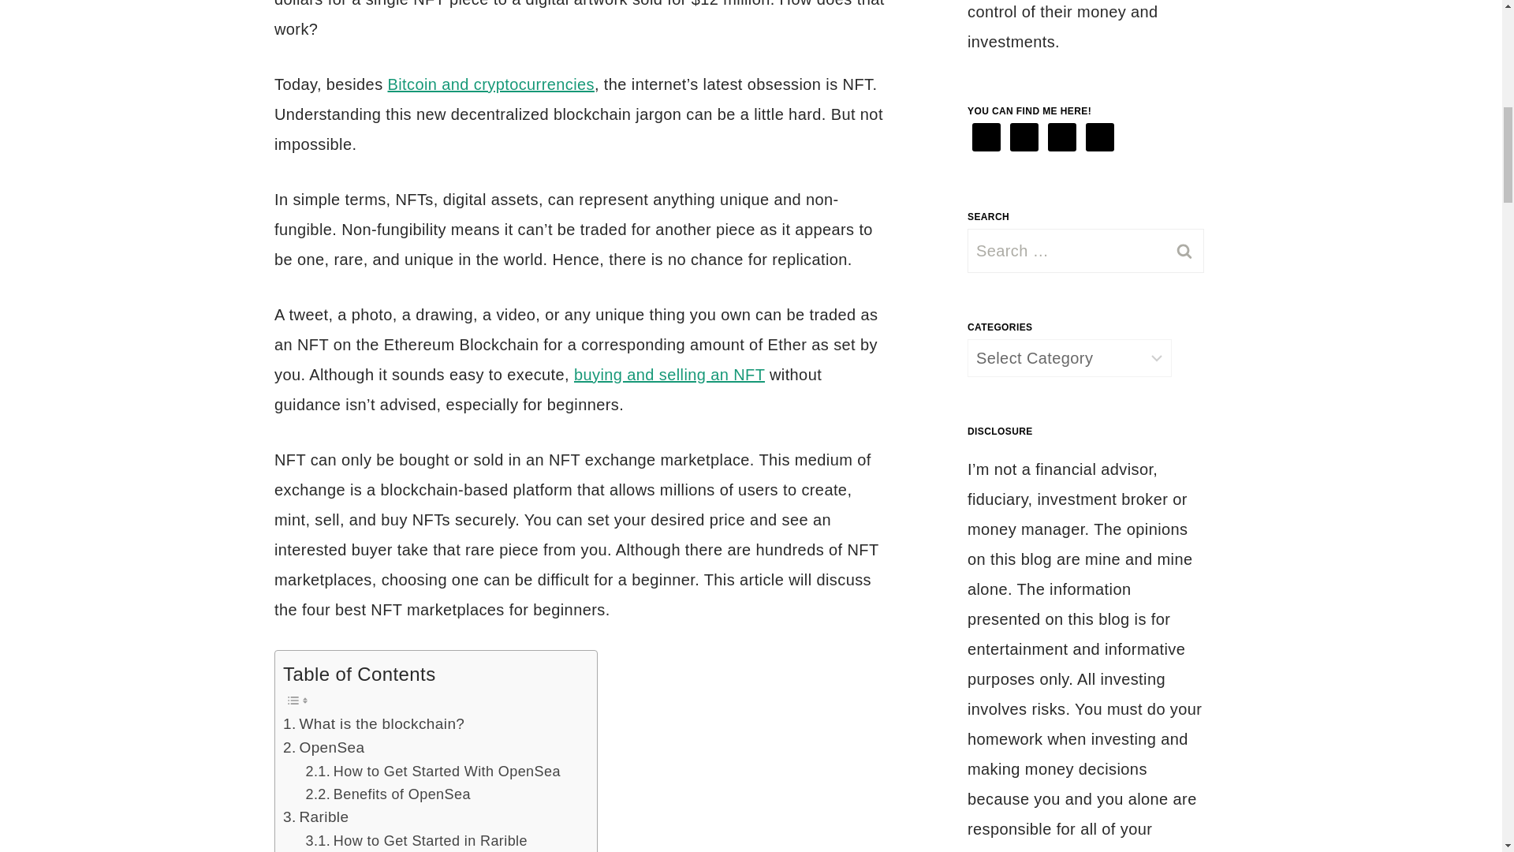 The width and height of the screenshot is (1514, 852). What do you see at coordinates (315, 816) in the screenshot?
I see `Rarible` at bounding box center [315, 816].